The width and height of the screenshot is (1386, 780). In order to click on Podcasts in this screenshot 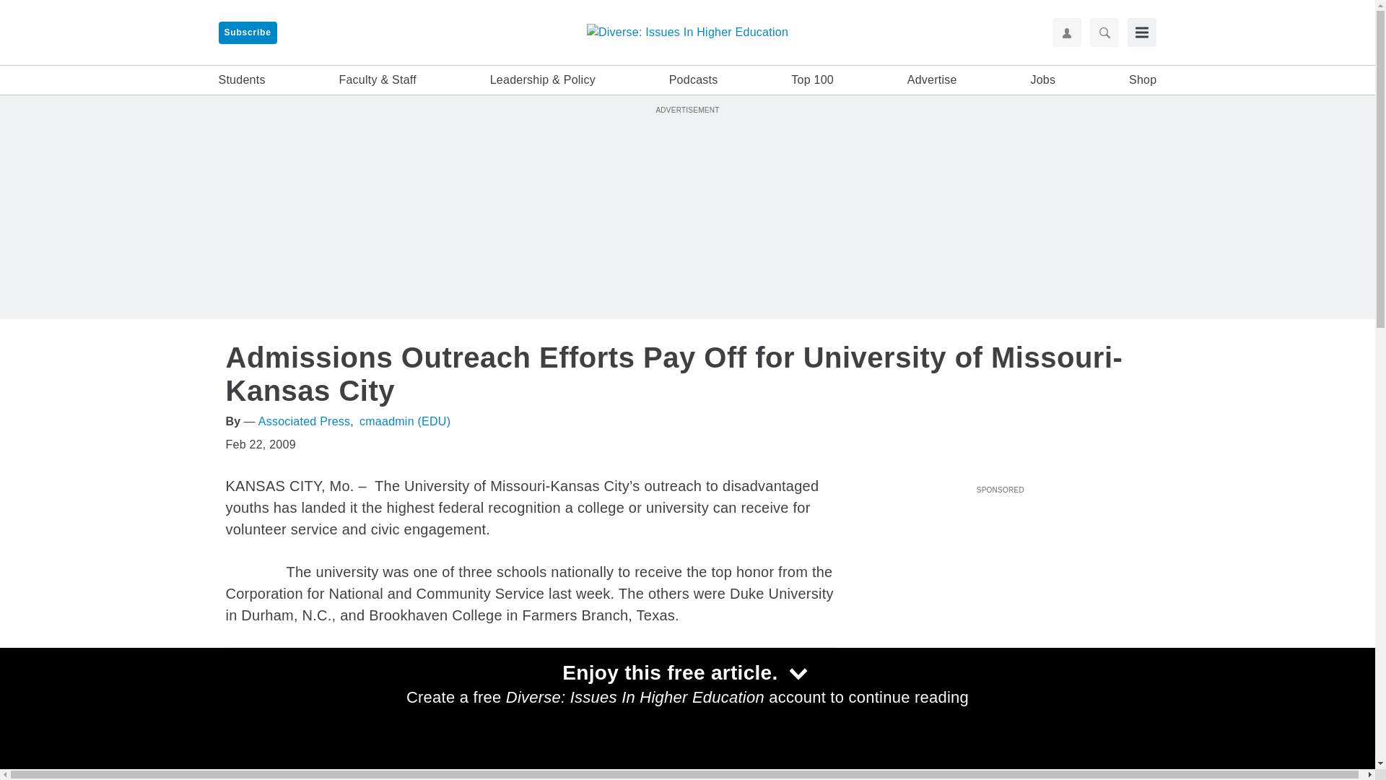, I will do `click(693, 80)`.